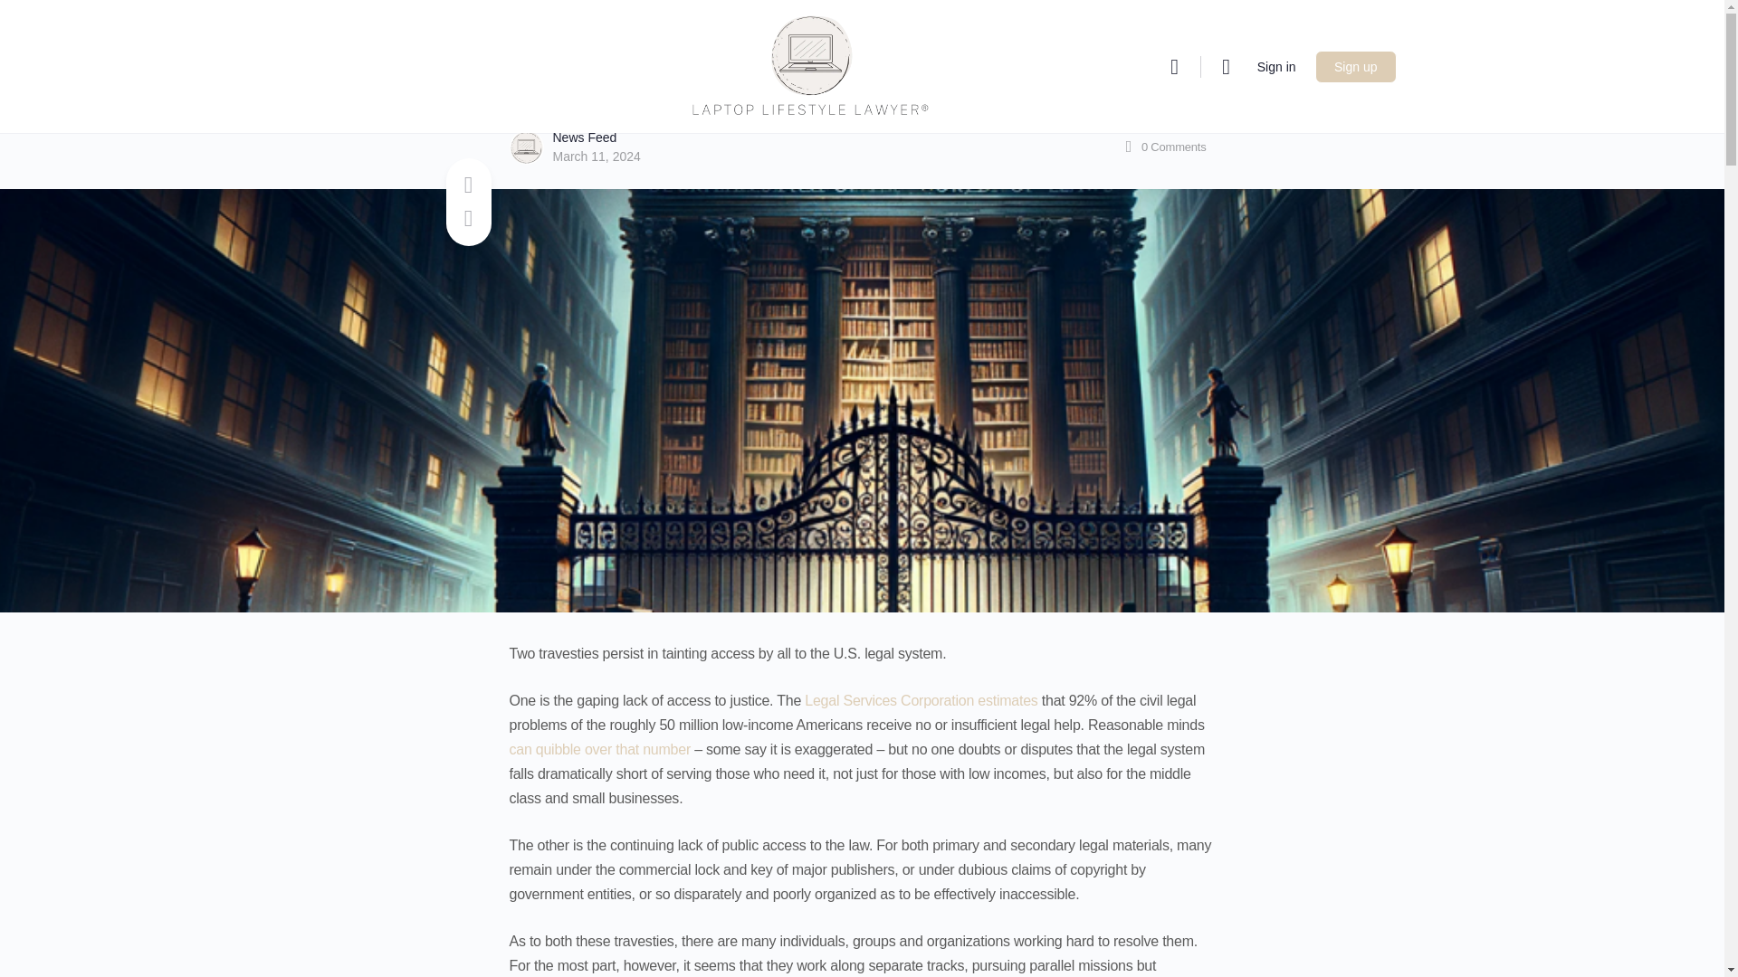 The width and height of the screenshot is (1738, 977). What do you see at coordinates (585, 137) in the screenshot?
I see `News Feed` at bounding box center [585, 137].